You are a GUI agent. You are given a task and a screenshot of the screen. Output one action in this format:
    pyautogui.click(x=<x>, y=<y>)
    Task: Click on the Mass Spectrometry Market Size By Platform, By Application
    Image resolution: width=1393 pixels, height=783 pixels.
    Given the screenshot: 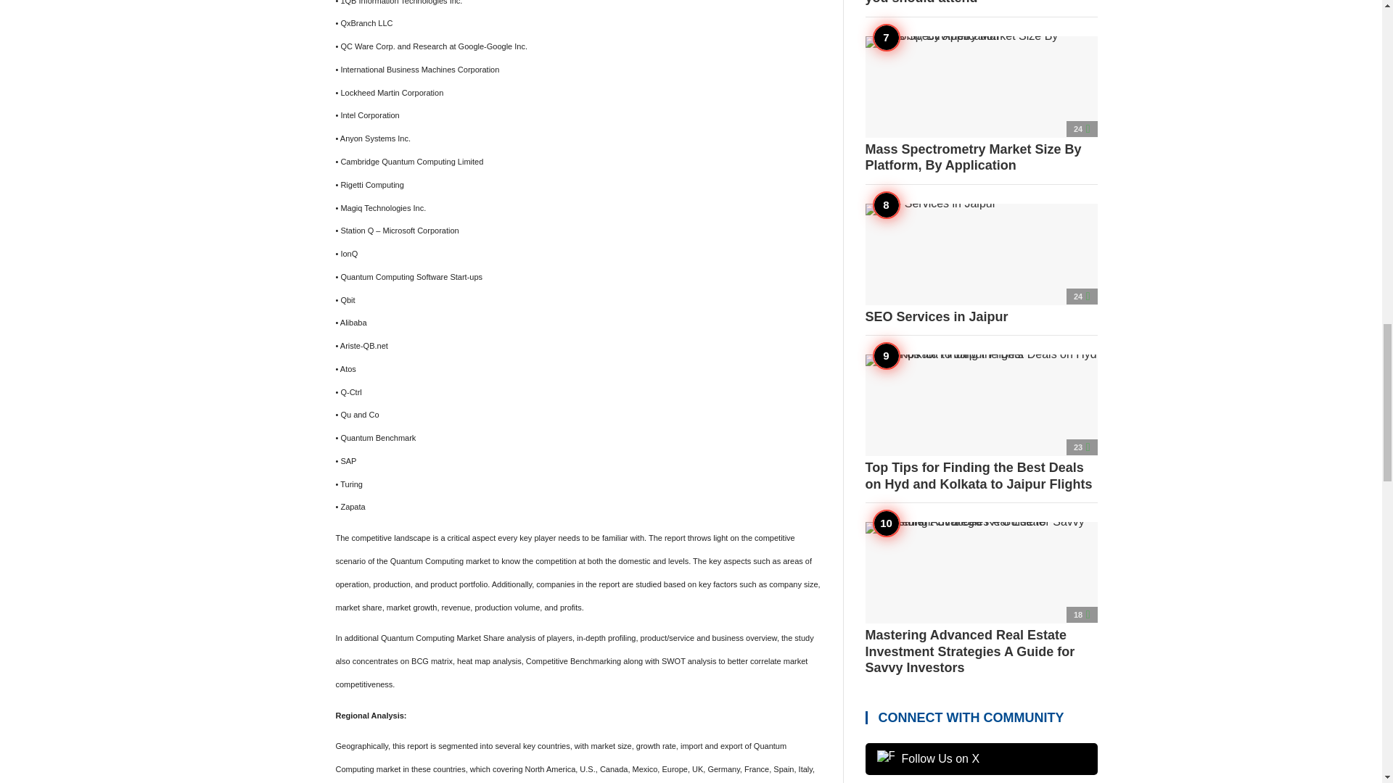 What is the action you would take?
    pyautogui.click(x=981, y=104)
    